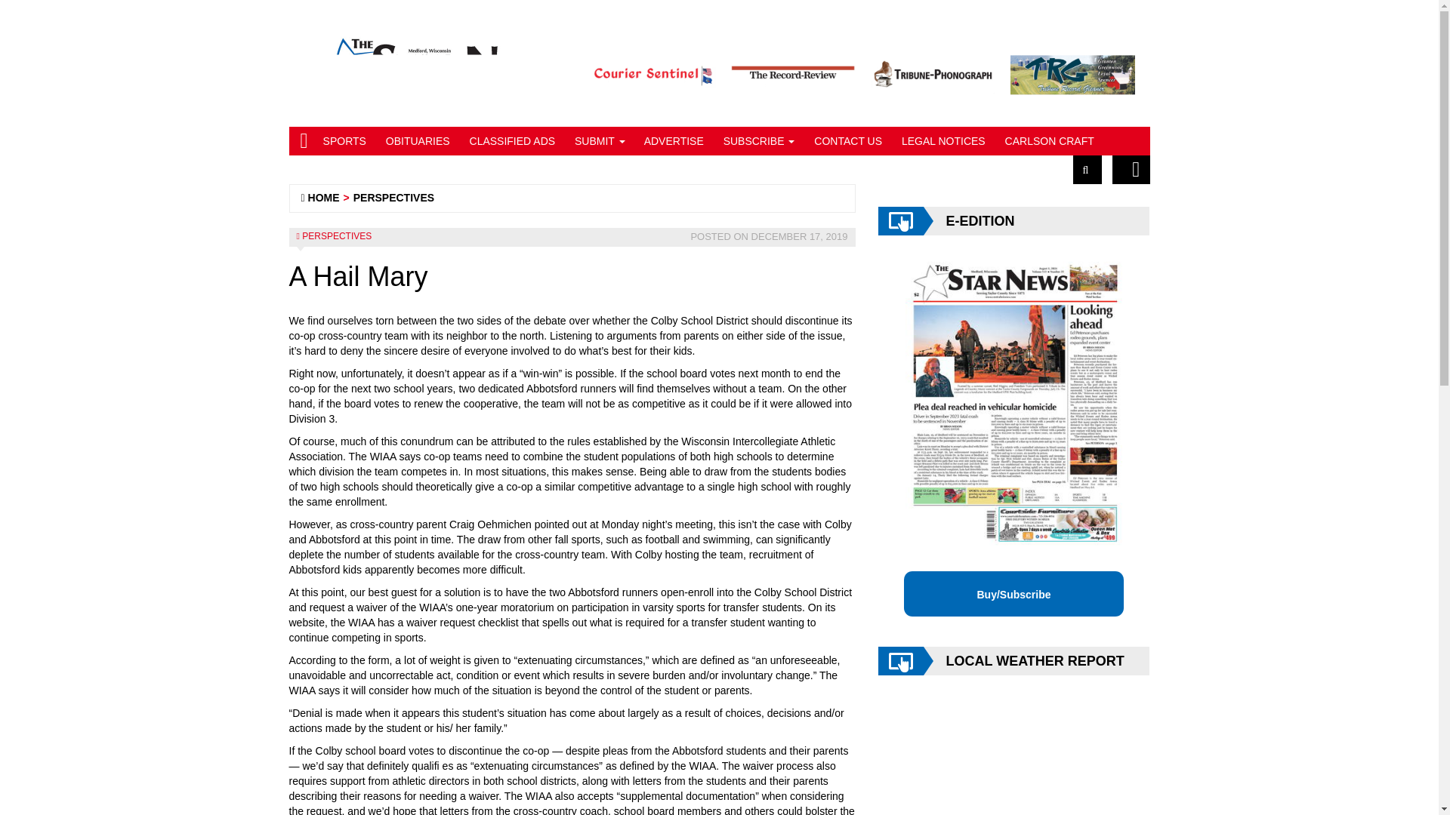  What do you see at coordinates (598, 141) in the screenshot?
I see ` SUBMIT` at bounding box center [598, 141].